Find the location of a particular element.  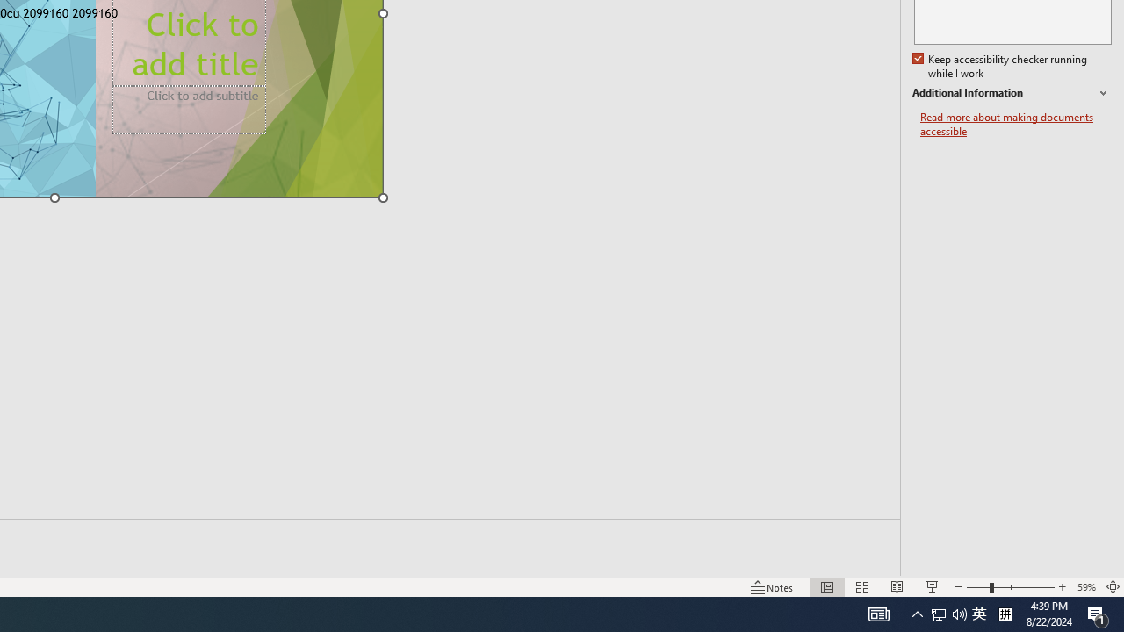

Zoom 59% is located at coordinates (1085, 586).